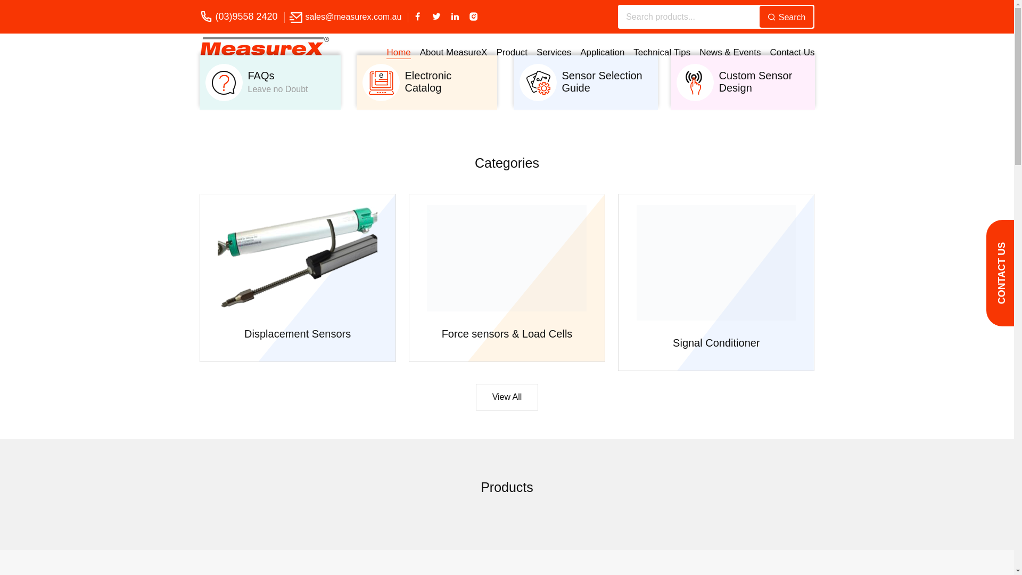 This screenshot has height=575, width=1022. Describe the element at coordinates (554, 52) in the screenshot. I see `Services` at that location.